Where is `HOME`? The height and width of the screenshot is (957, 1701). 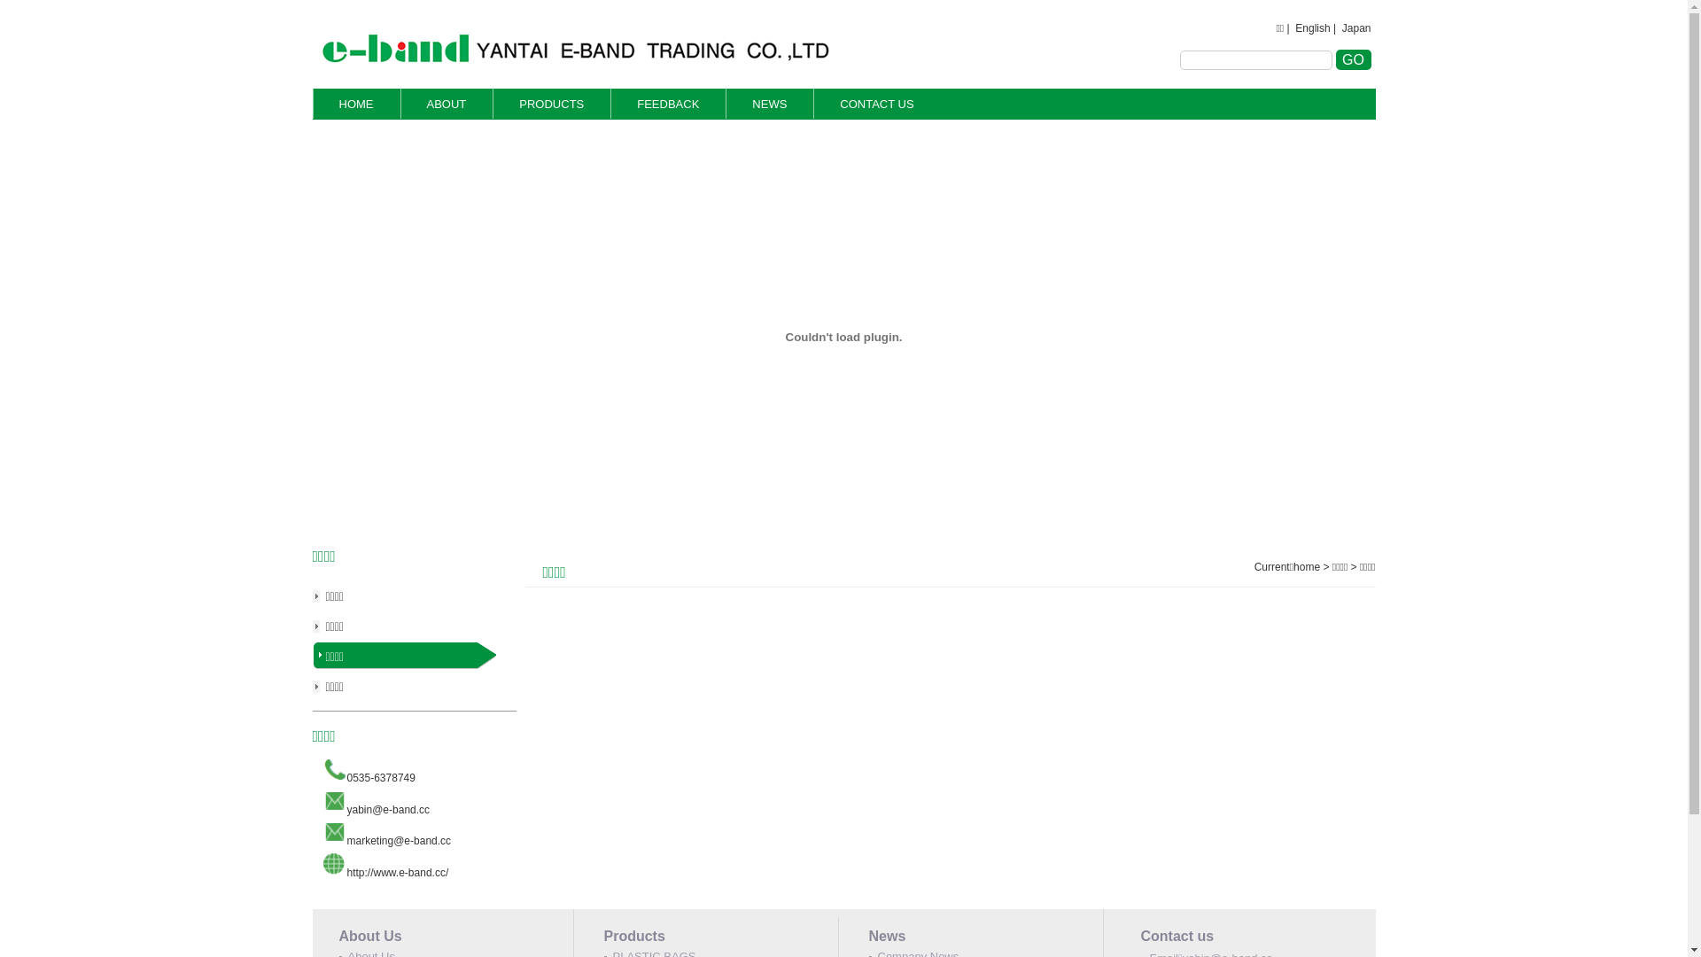 HOME is located at coordinates (356, 104).